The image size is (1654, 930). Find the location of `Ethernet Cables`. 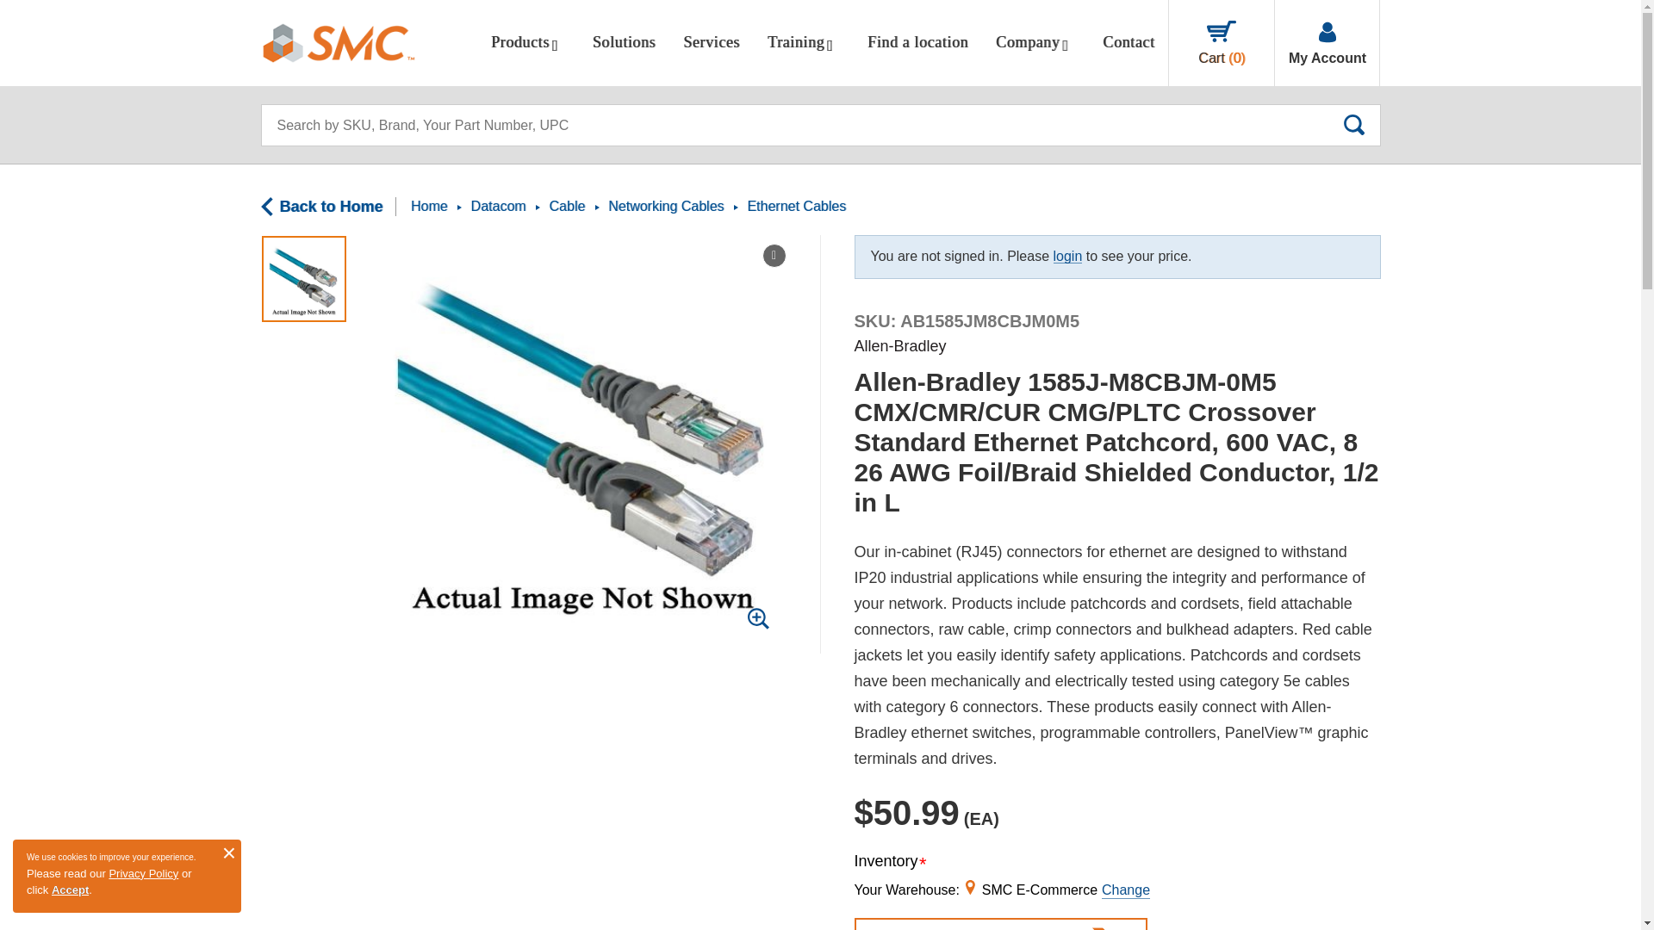

Ethernet Cables is located at coordinates (796, 207).